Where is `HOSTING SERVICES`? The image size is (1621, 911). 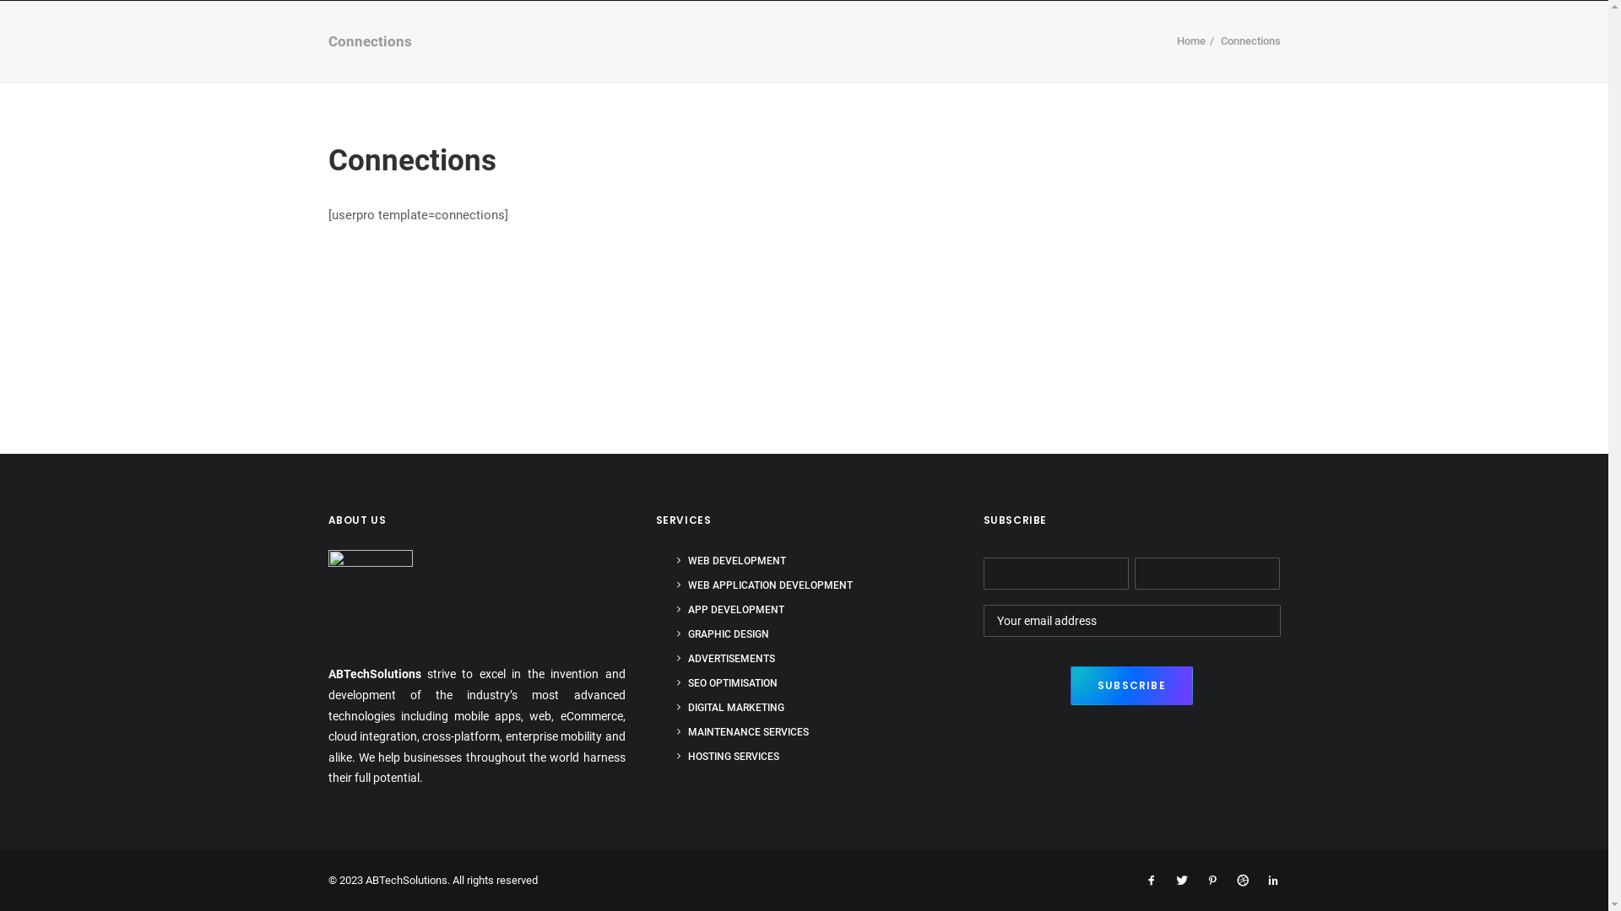
HOSTING SERVICES is located at coordinates (728, 759).